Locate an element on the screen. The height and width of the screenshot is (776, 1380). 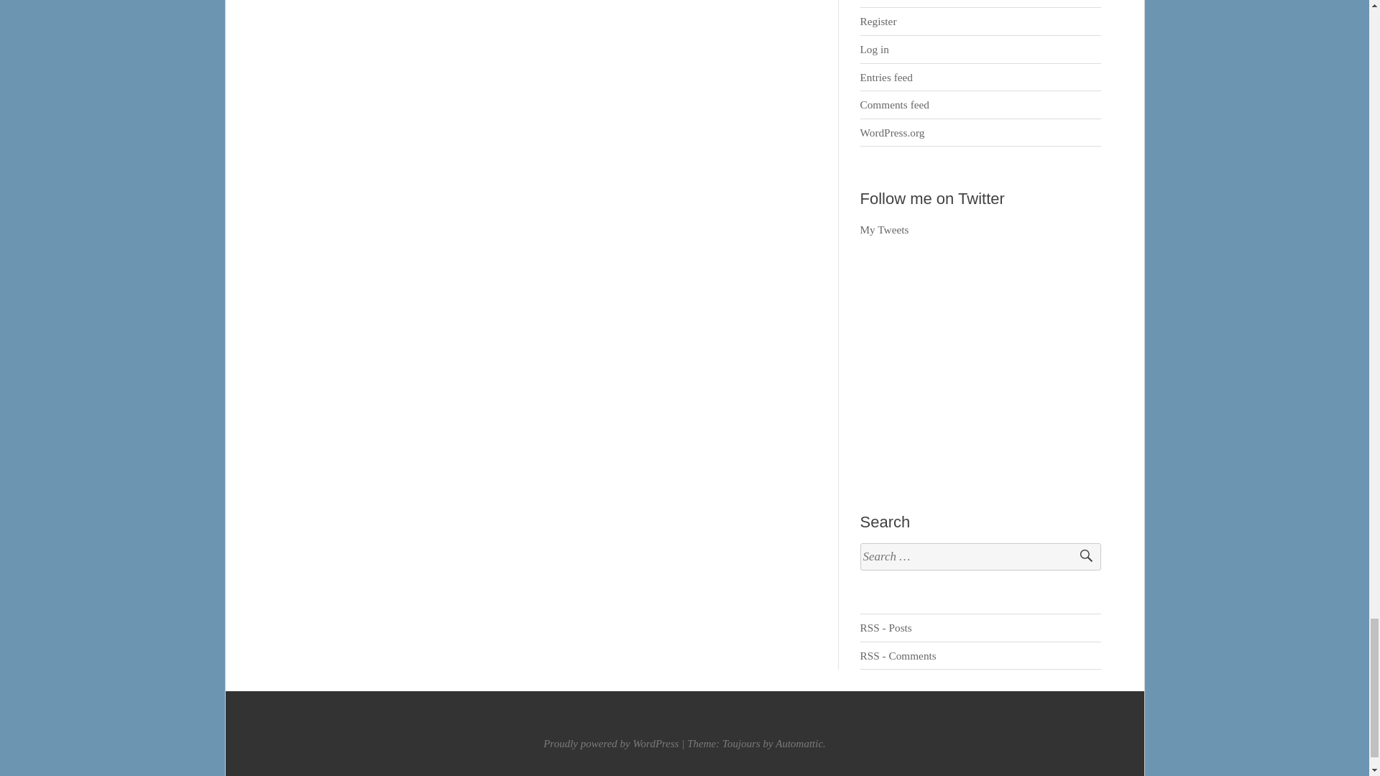
Search is located at coordinates (1080, 557).